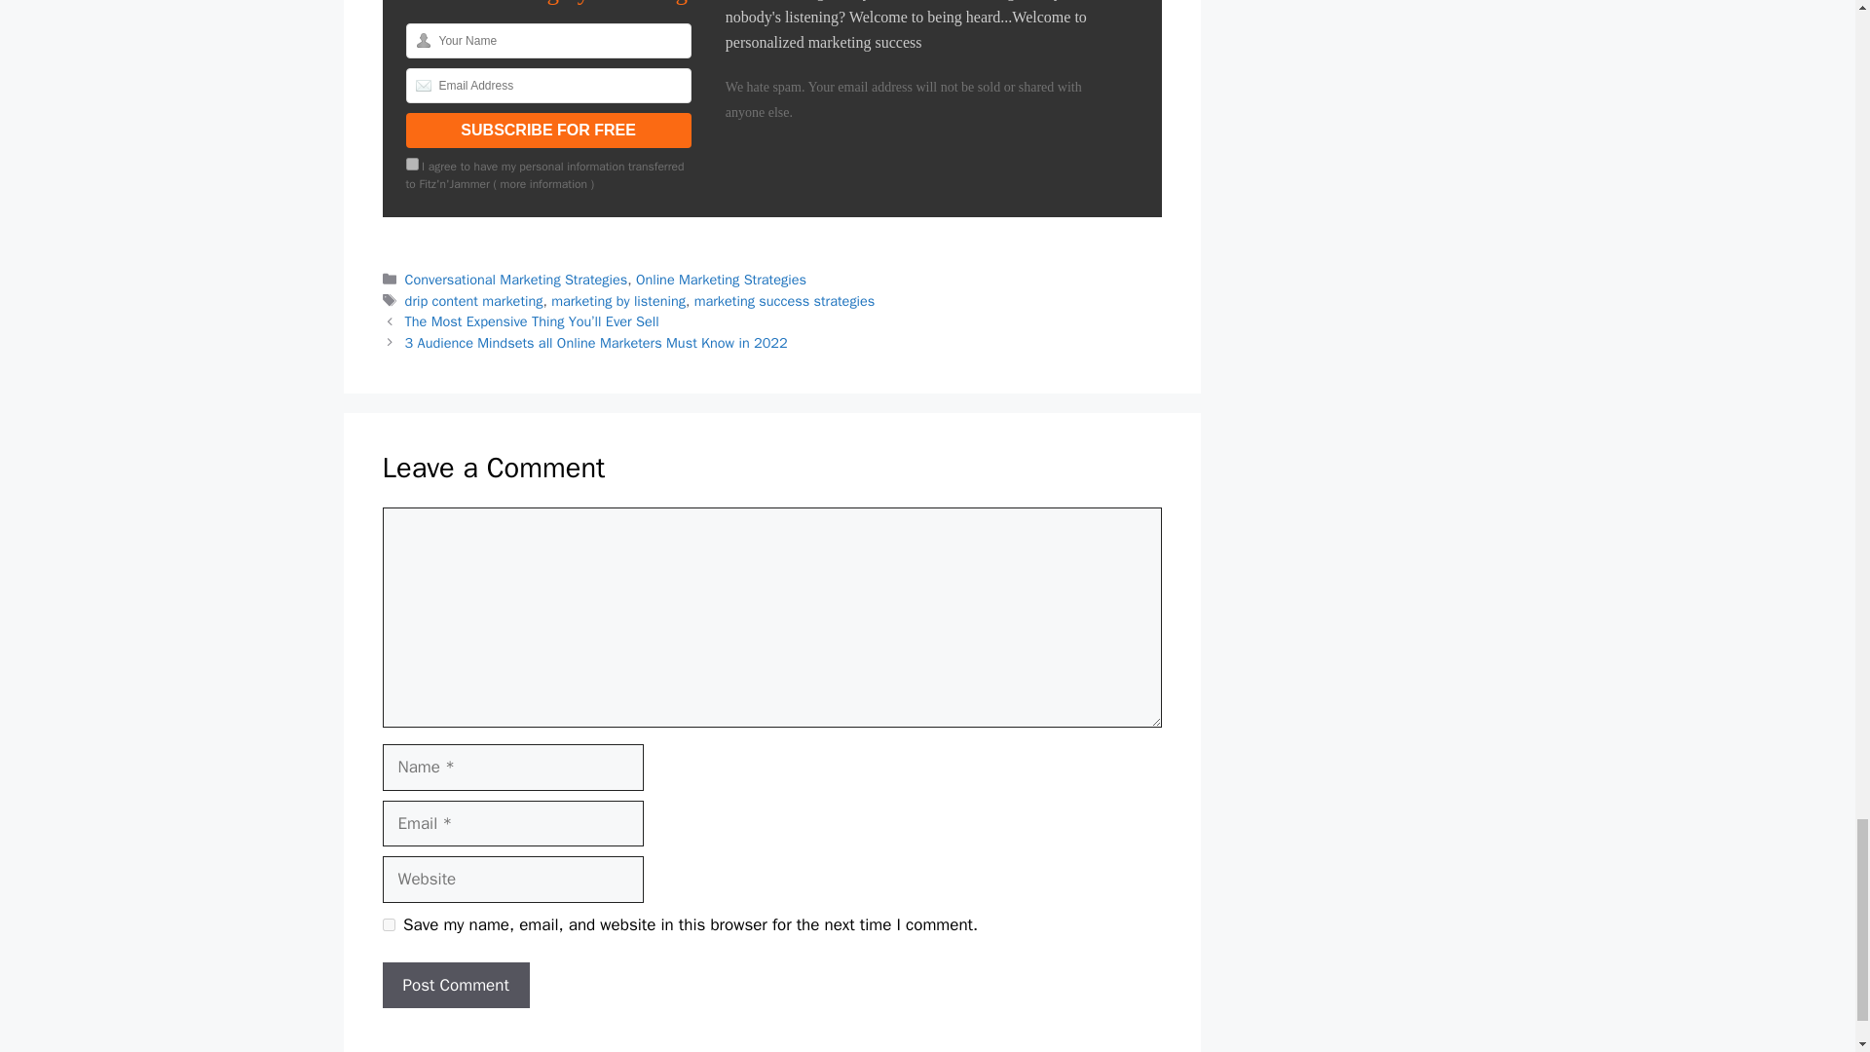 The image size is (1870, 1052). Describe the element at coordinates (618, 300) in the screenshot. I see `marketing by listening` at that location.